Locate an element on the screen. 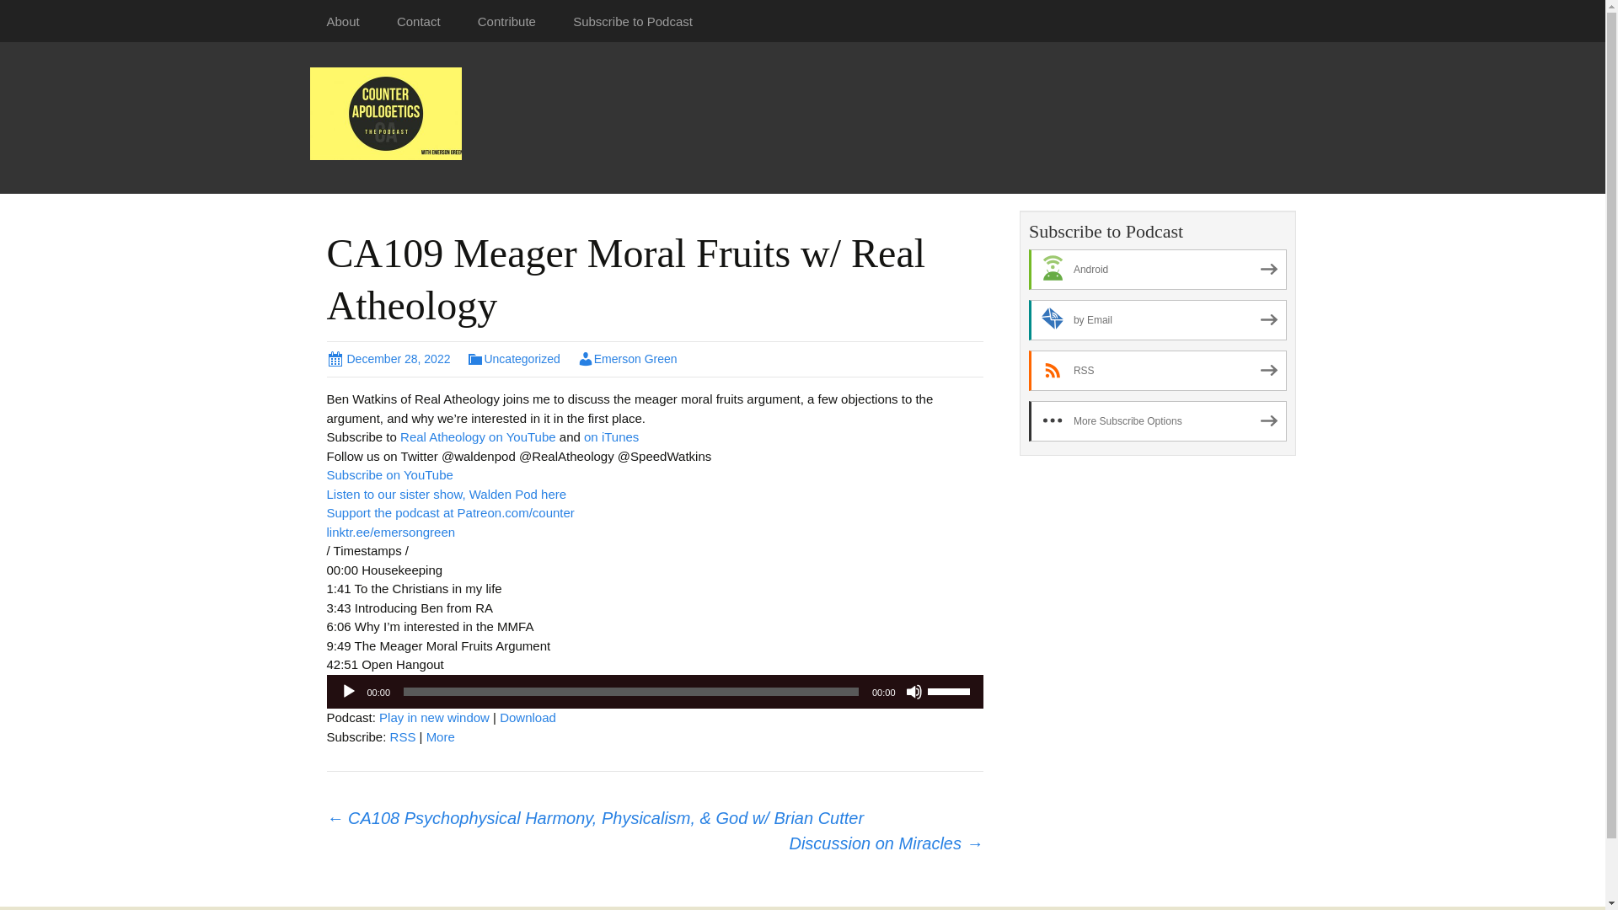 This screenshot has height=910, width=1618. Mute is located at coordinates (913, 691).